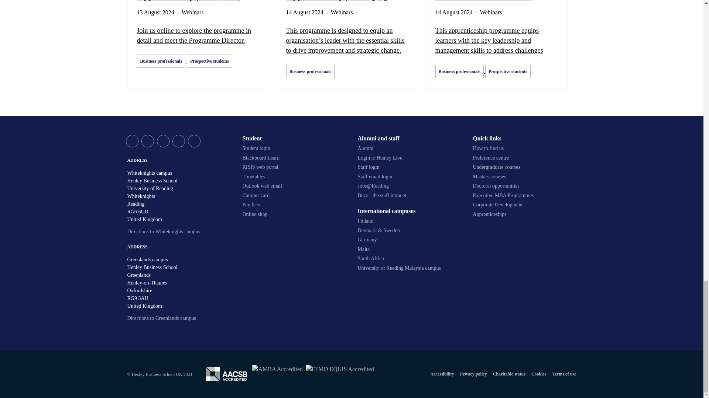 Image resolution: width=709 pixels, height=398 pixels. I want to click on Staff email login, so click(409, 177).